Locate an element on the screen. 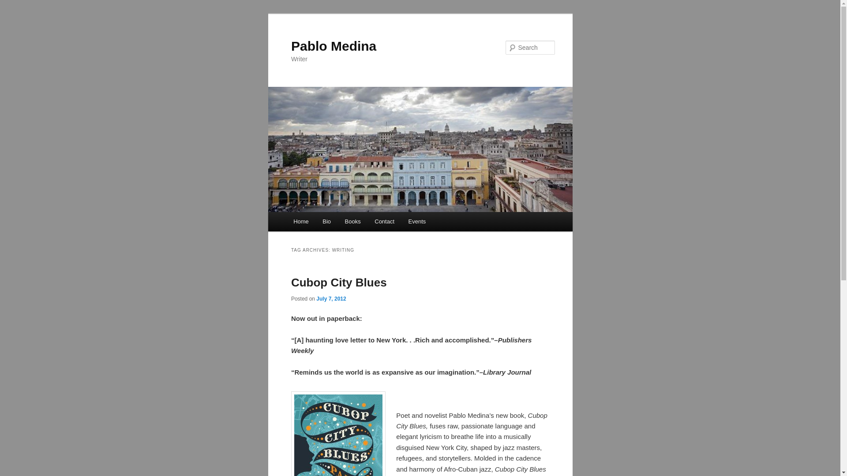  Skip to secondary content is located at coordinates (337, 223).